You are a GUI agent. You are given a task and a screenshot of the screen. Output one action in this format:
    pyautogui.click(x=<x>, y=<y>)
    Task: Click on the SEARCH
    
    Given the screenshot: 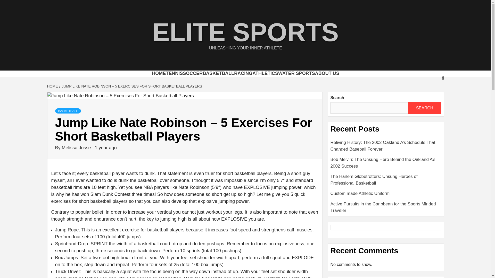 What is the action you would take?
    pyautogui.click(x=424, y=118)
    